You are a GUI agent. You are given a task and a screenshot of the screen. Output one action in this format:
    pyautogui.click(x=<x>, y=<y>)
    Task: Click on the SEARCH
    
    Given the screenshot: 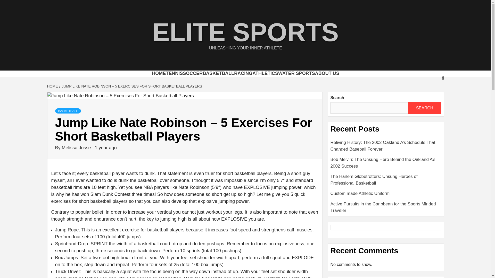 What is the action you would take?
    pyautogui.click(x=424, y=118)
    